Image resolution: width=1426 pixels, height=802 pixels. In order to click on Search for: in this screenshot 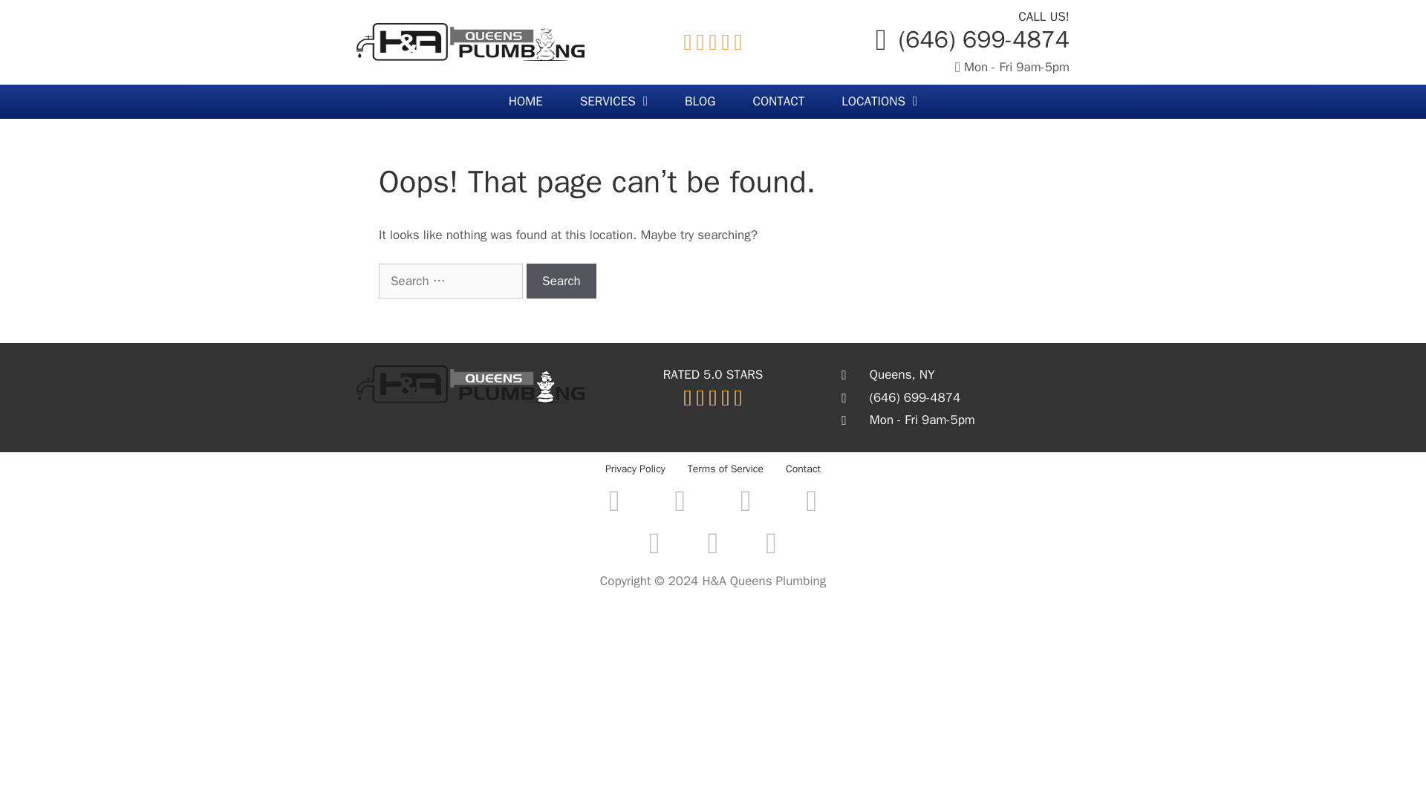, I will do `click(451, 281)`.